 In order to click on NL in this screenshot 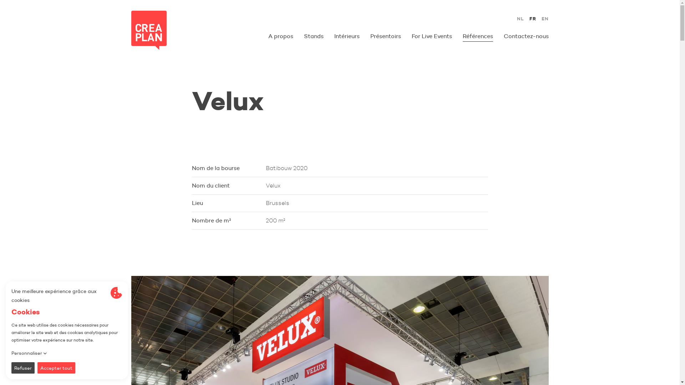, I will do `click(521, 19)`.